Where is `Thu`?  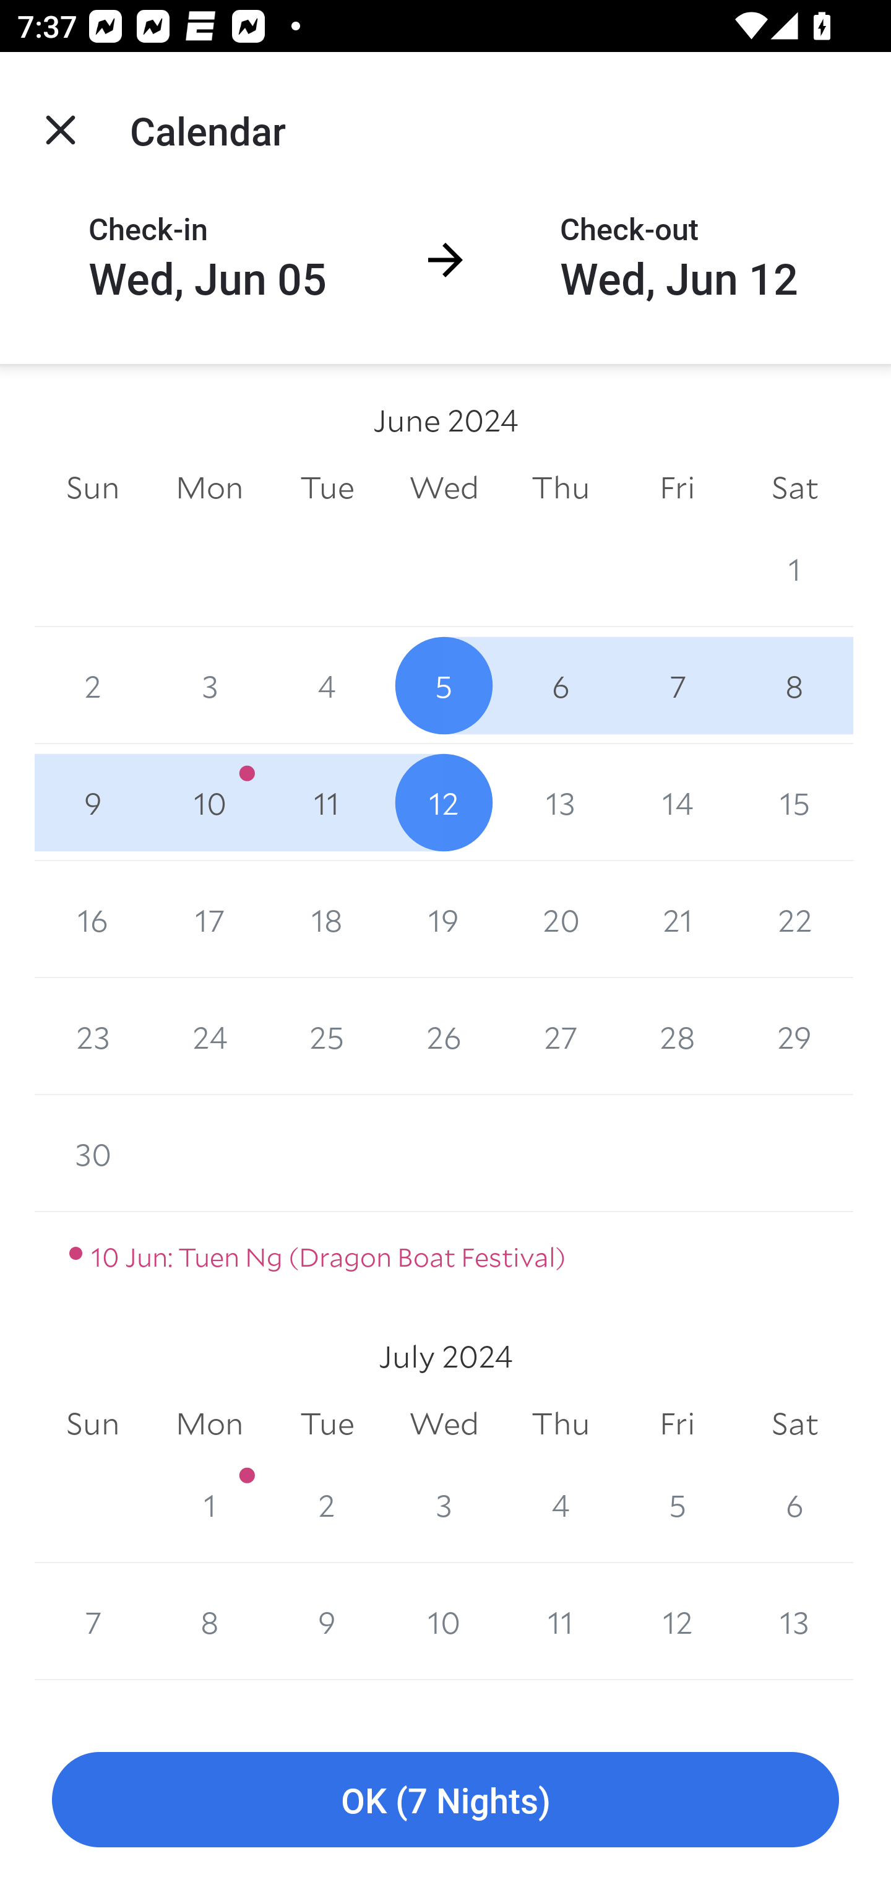 Thu is located at coordinates (561, 1423).